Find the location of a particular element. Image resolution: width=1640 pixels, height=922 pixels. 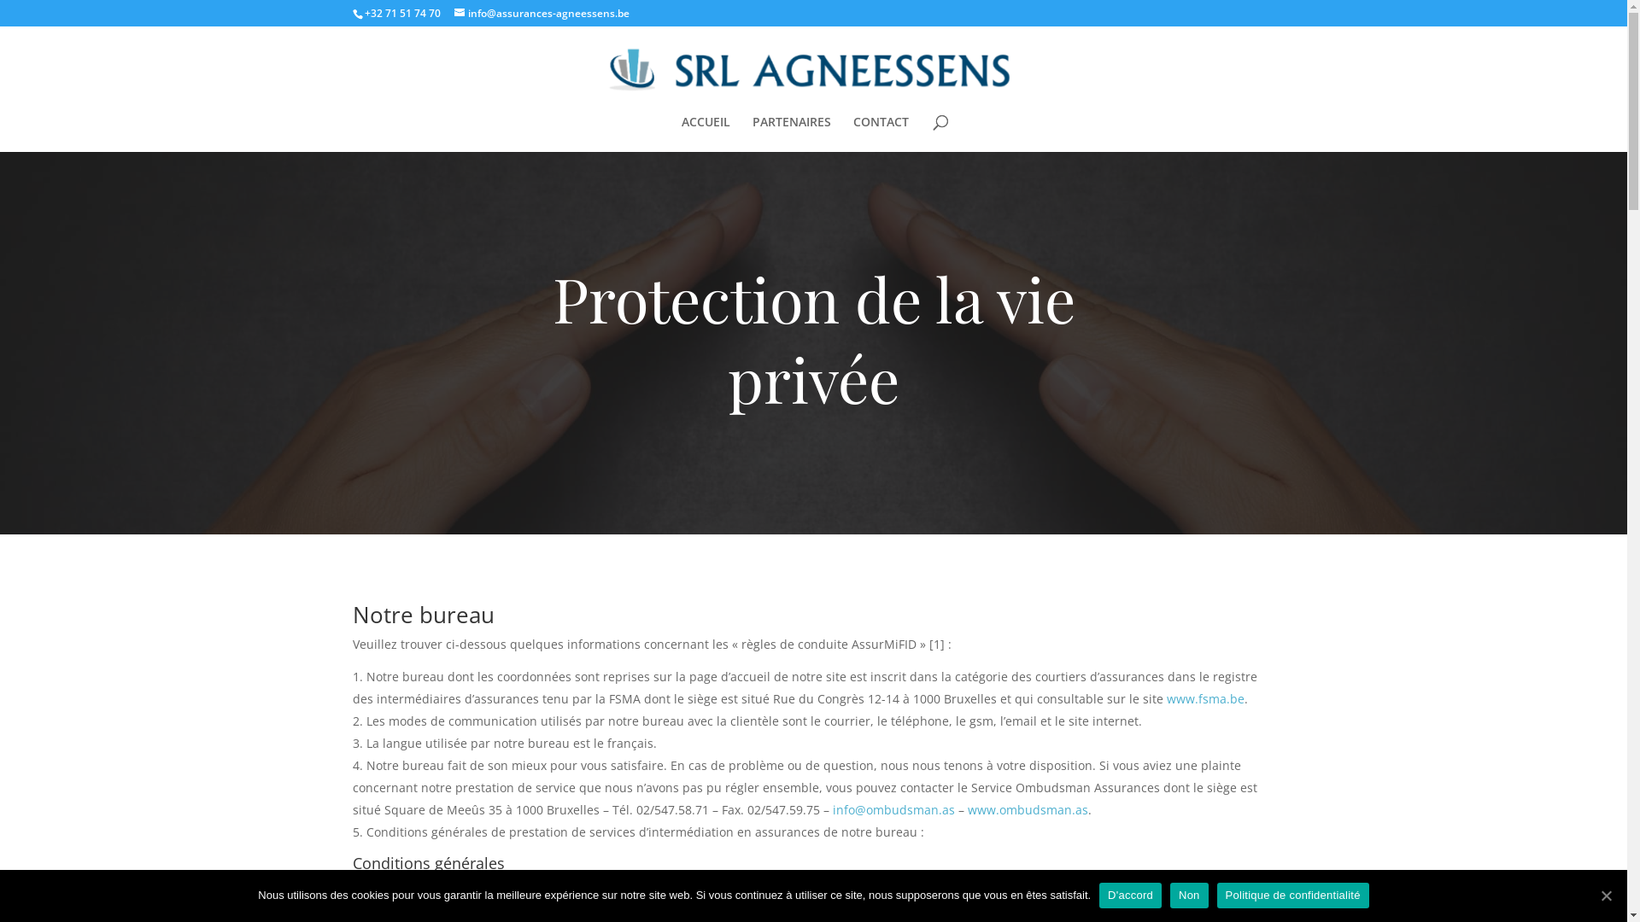

Non is located at coordinates (1189, 896).